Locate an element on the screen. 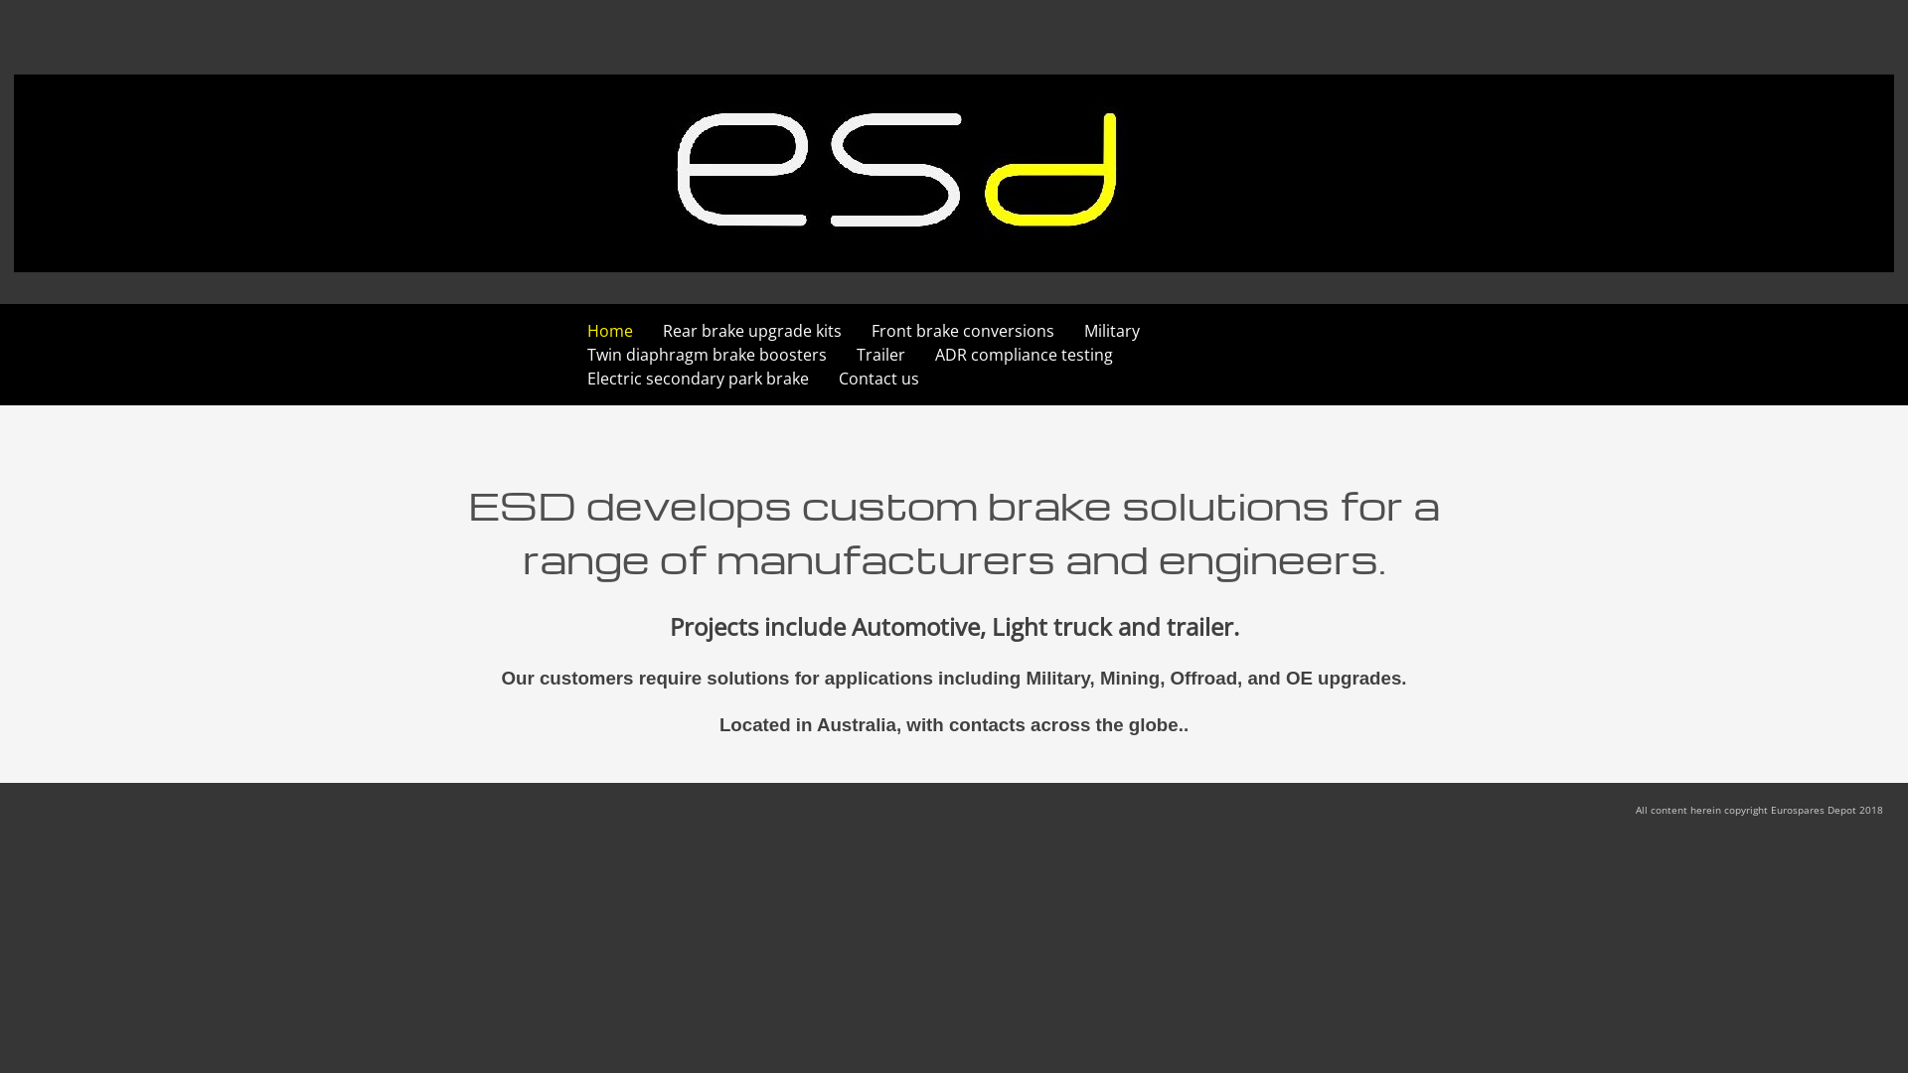  Military is located at coordinates (1112, 331).